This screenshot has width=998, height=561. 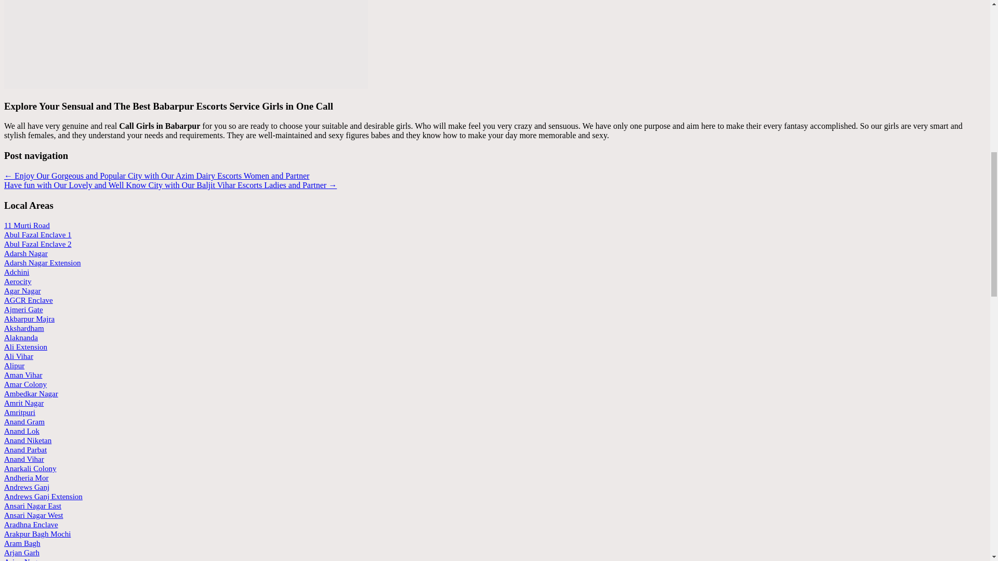 What do you see at coordinates (24, 459) in the screenshot?
I see `Anand Vihar` at bounding box center [24, 459].